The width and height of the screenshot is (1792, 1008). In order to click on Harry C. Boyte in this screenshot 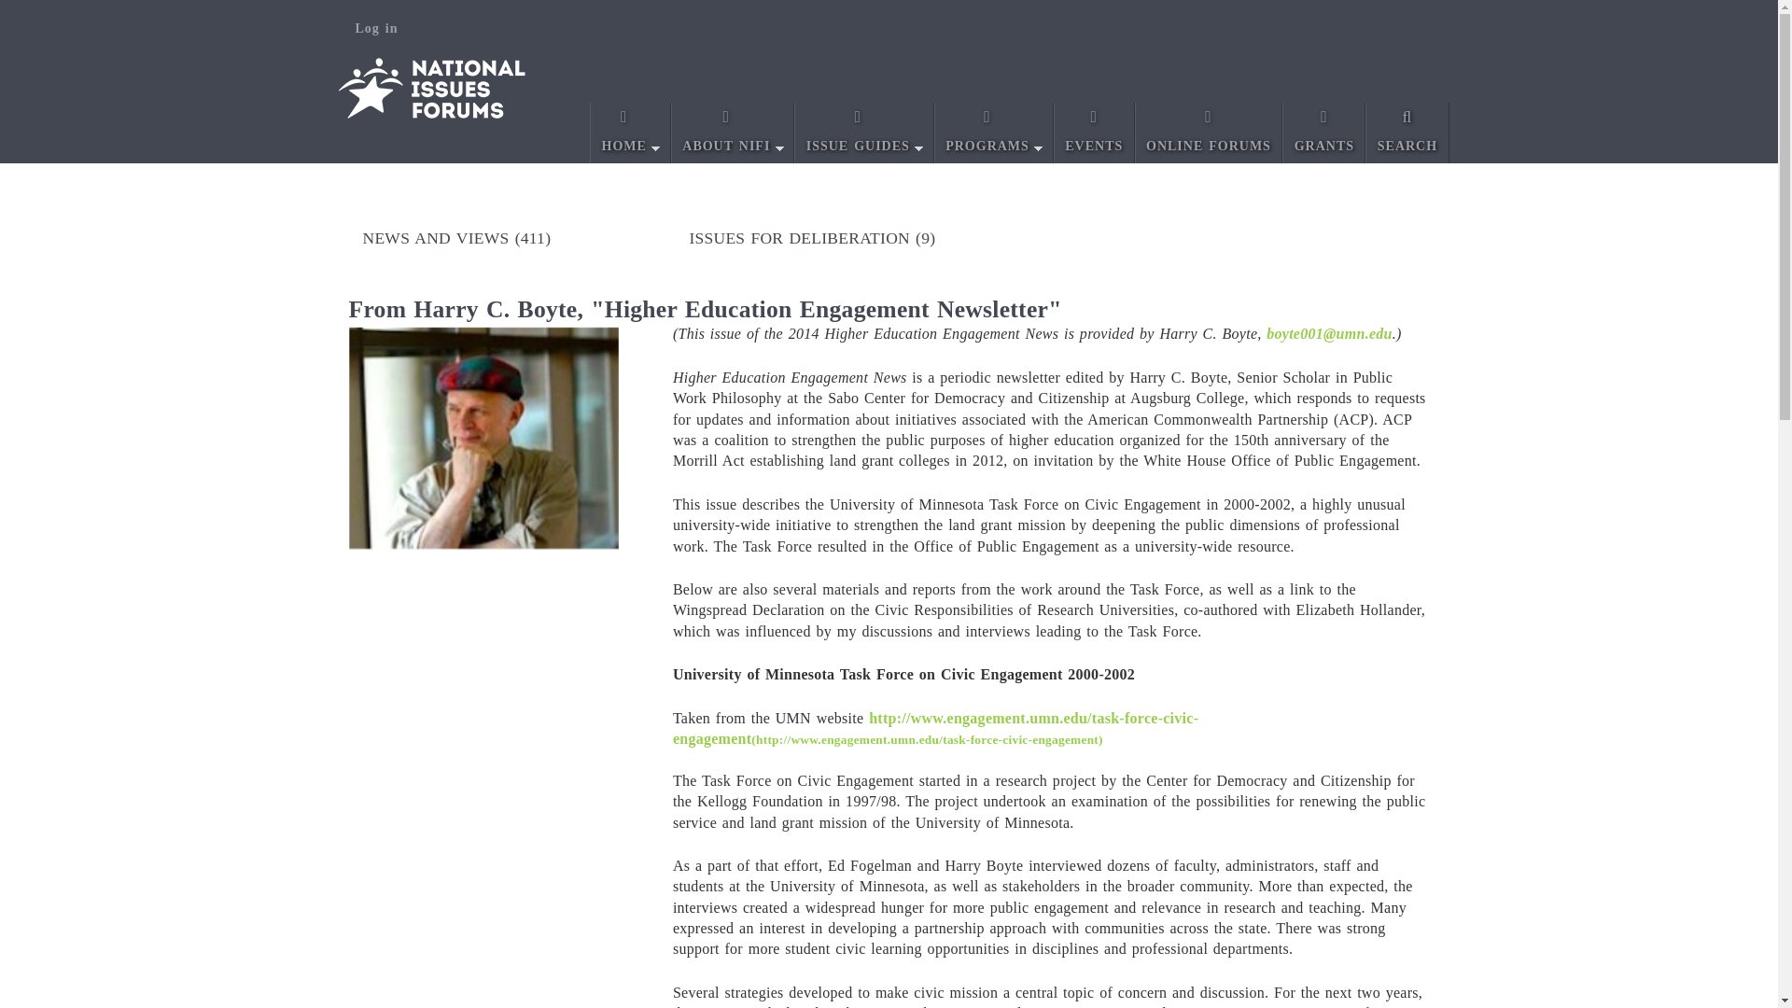, I will do `click(484, 438)`.